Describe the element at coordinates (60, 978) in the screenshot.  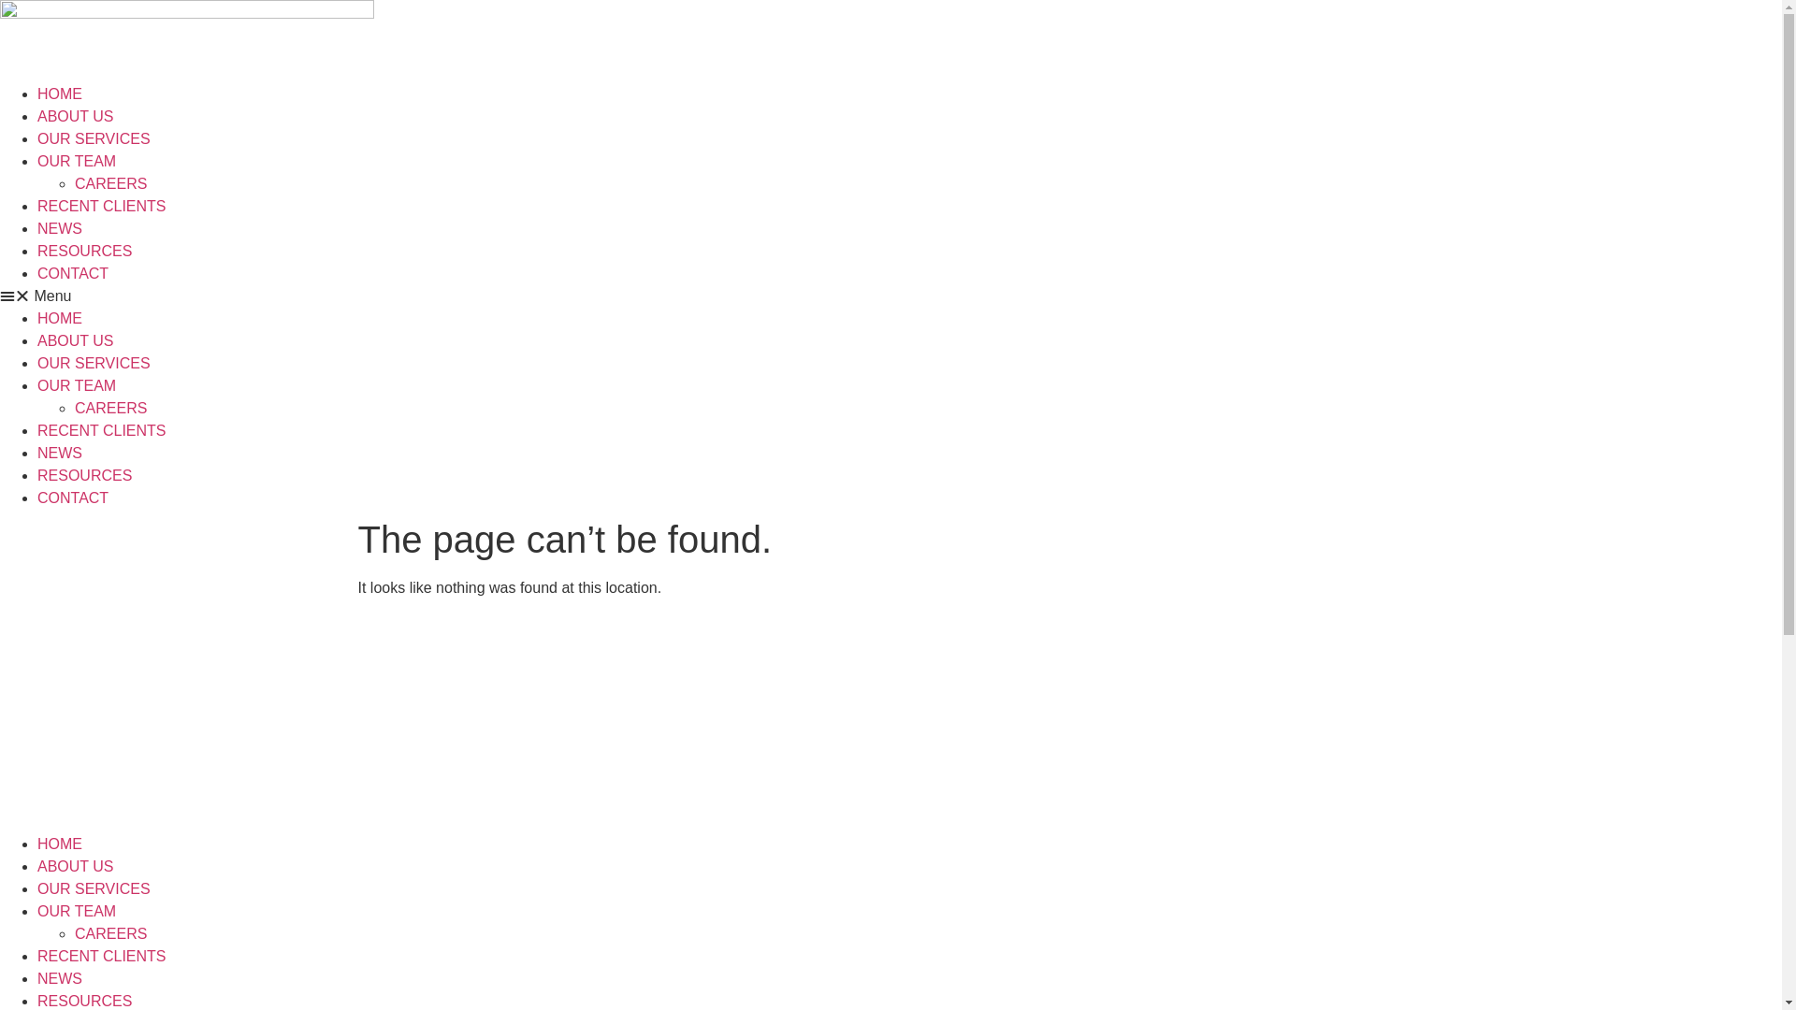
I see `NEWS` at that location.